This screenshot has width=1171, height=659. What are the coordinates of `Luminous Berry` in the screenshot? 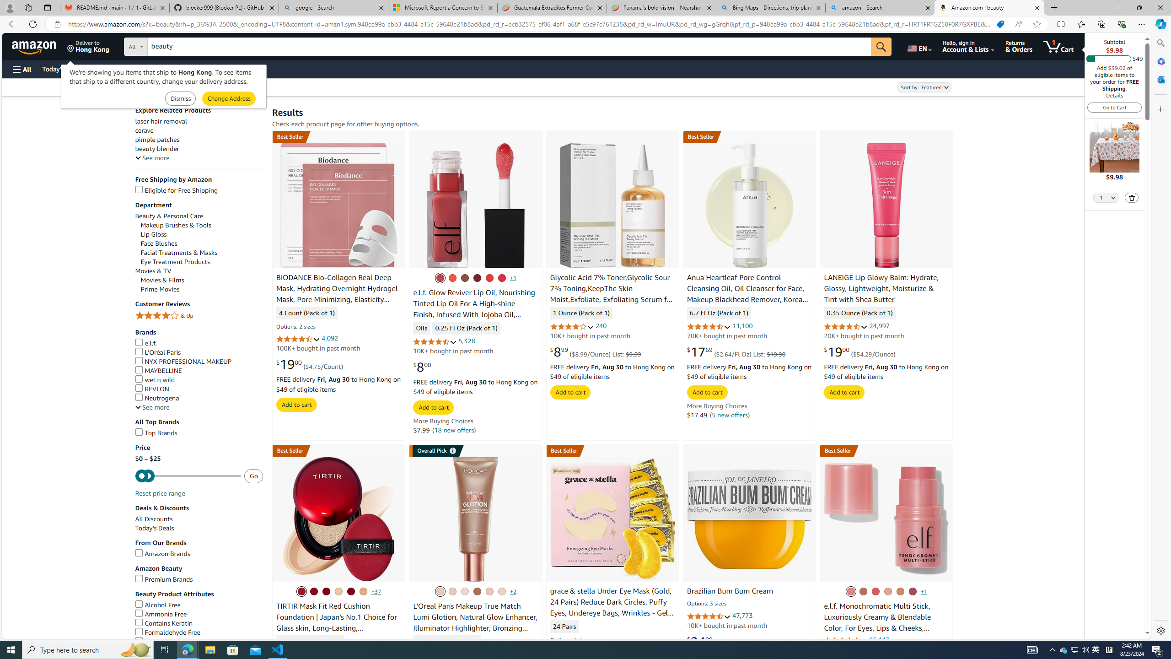 It's located at (913, 591).